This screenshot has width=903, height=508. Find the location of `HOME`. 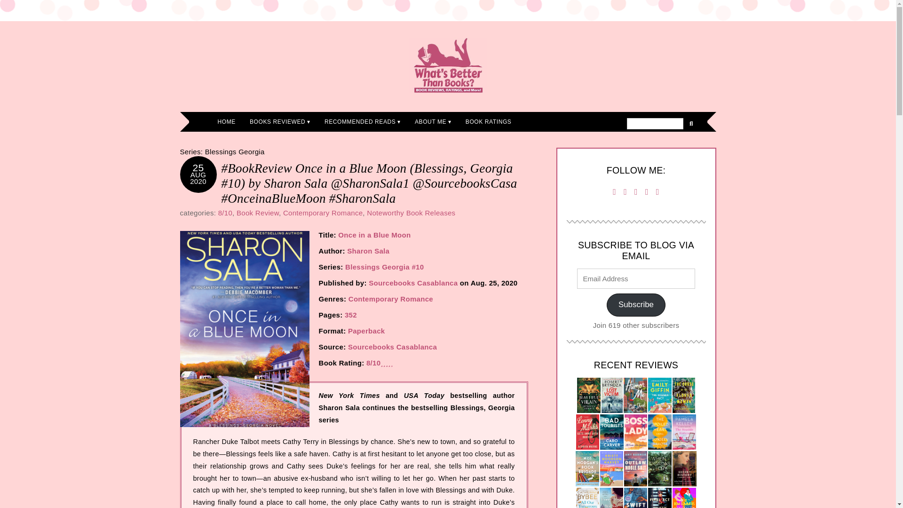

HOME is located at coordinates (227, 121).